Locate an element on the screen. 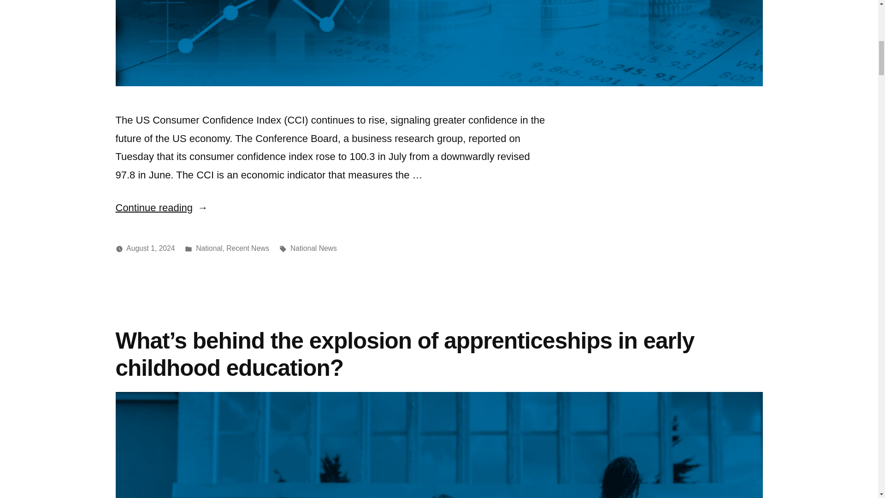  Continue reading is located at coordinates (161, 207).